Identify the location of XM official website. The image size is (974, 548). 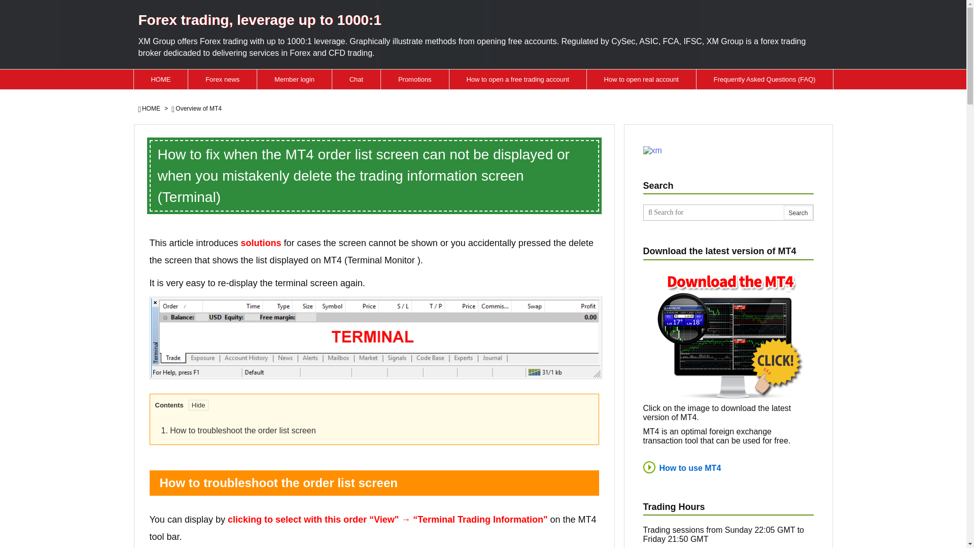
(373, 338).